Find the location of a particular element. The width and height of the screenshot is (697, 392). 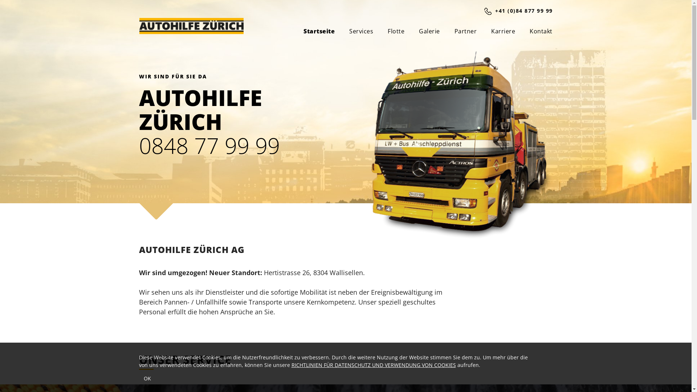

Flotte is located at coordinates (396, 30).